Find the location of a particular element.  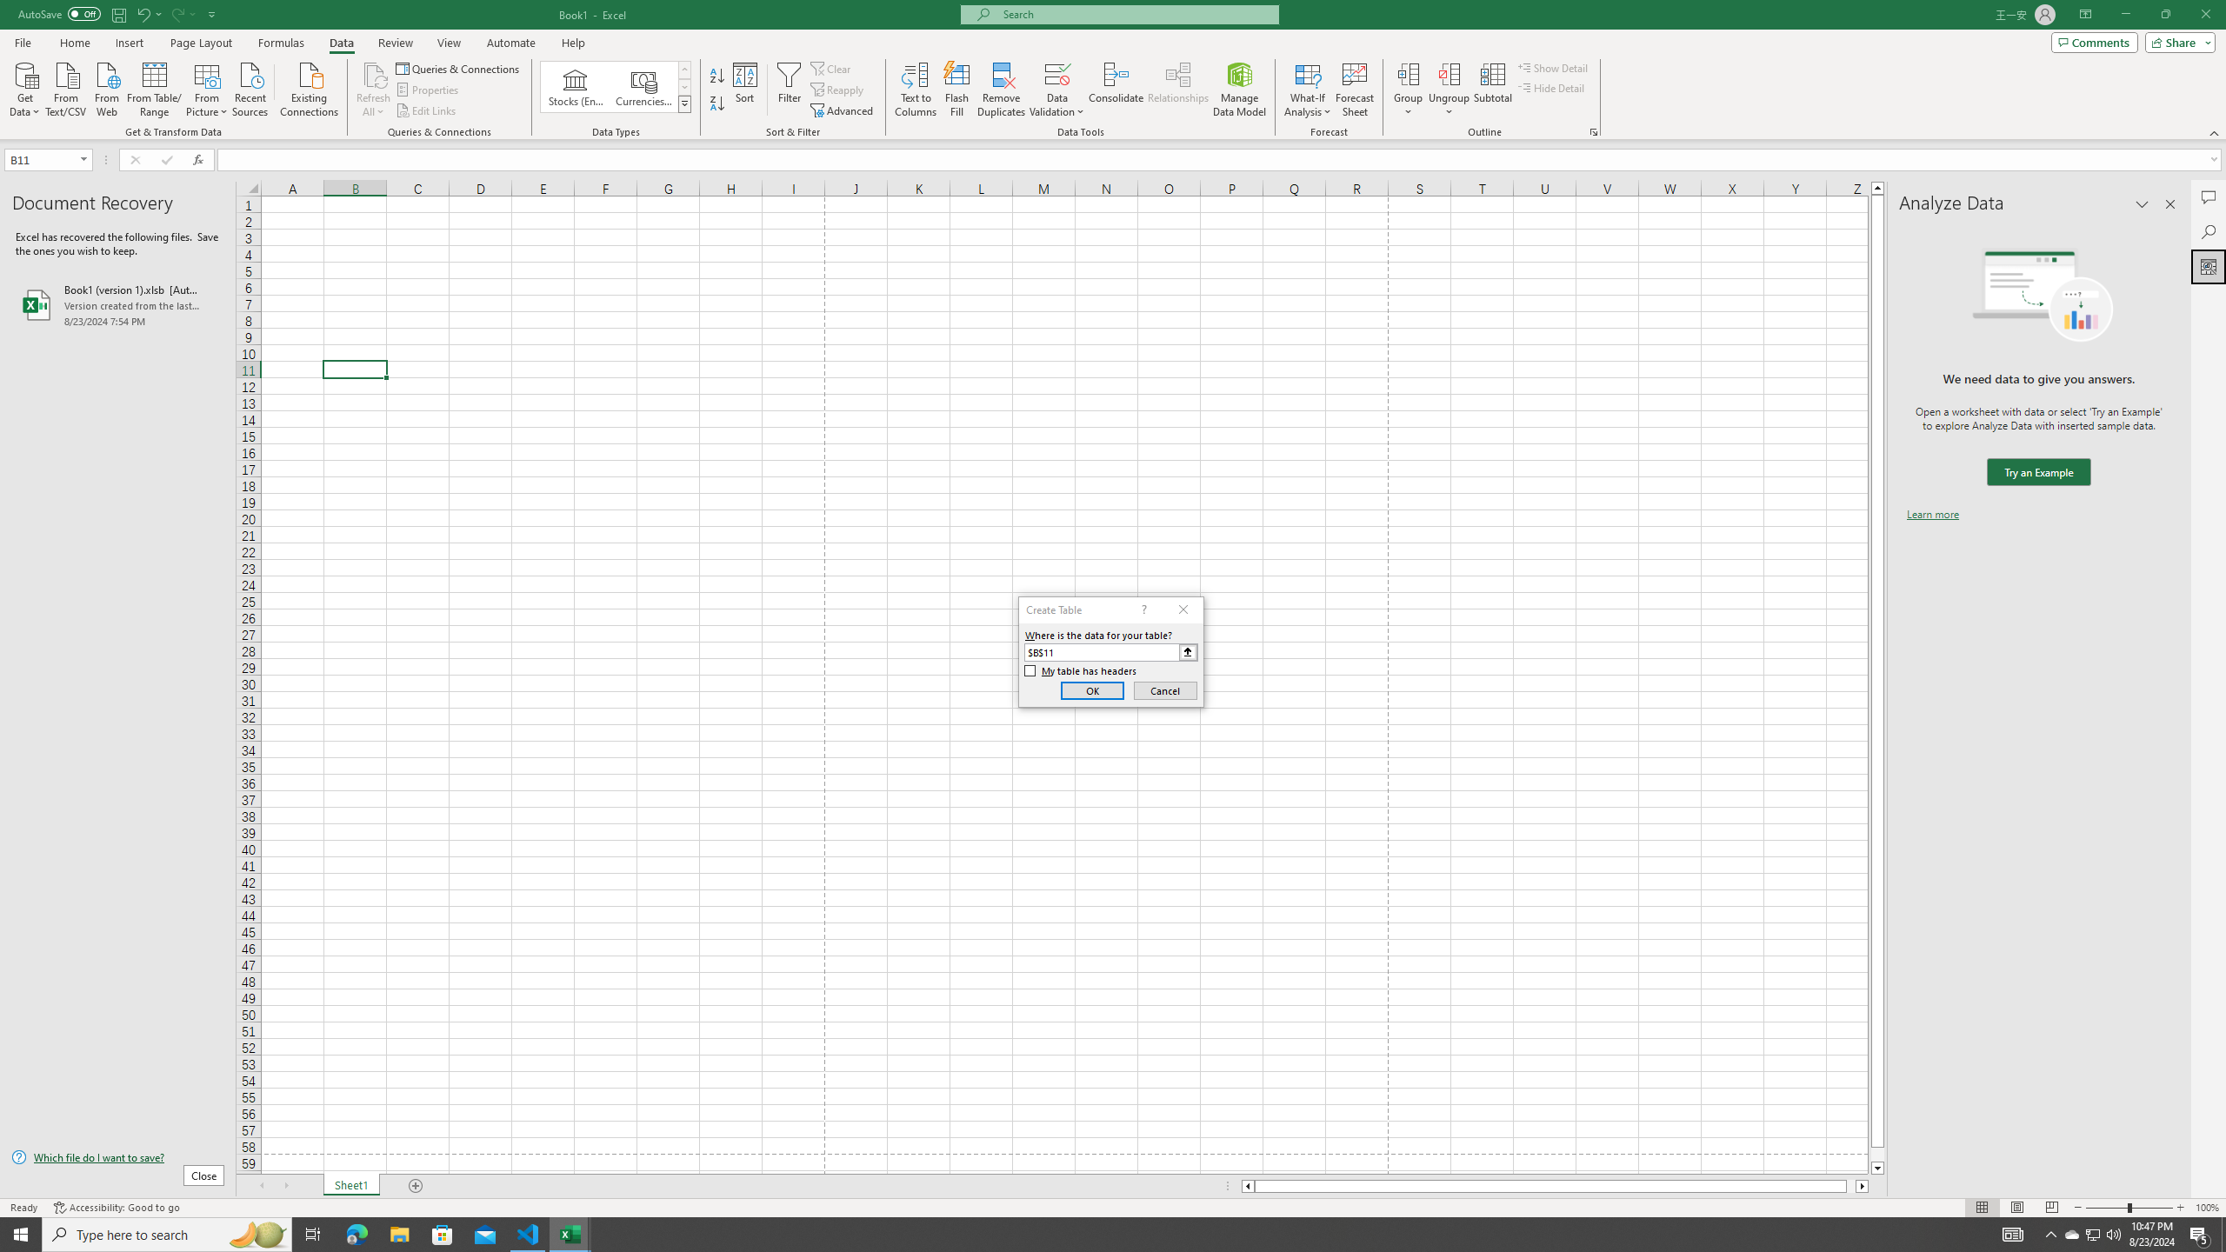

Group... is located at coordinates (1409, 90).